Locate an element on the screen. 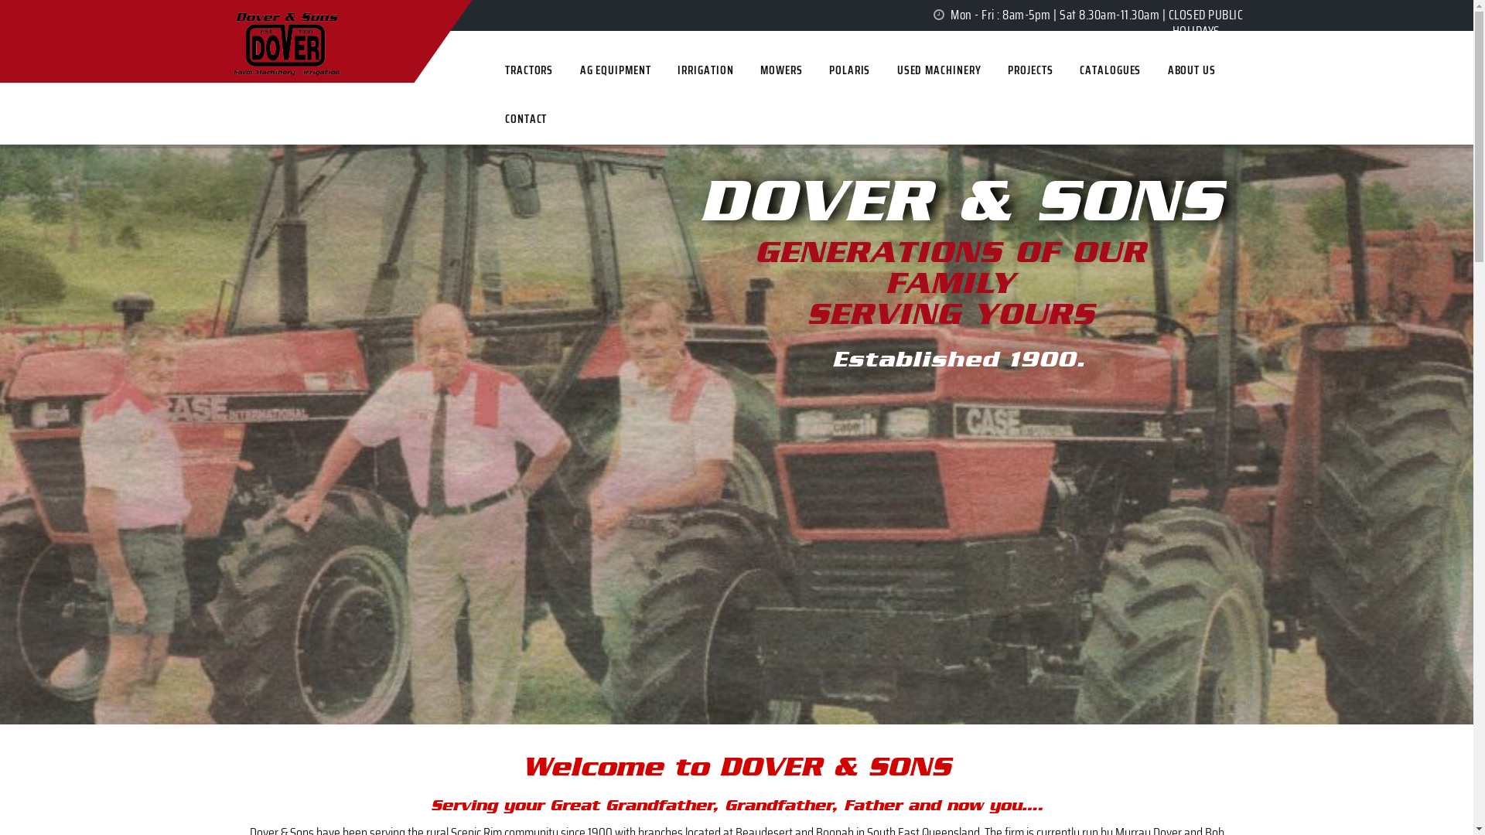 The image size is (1485, 835). CATALOGUES is located at coordinates (1169, 74).